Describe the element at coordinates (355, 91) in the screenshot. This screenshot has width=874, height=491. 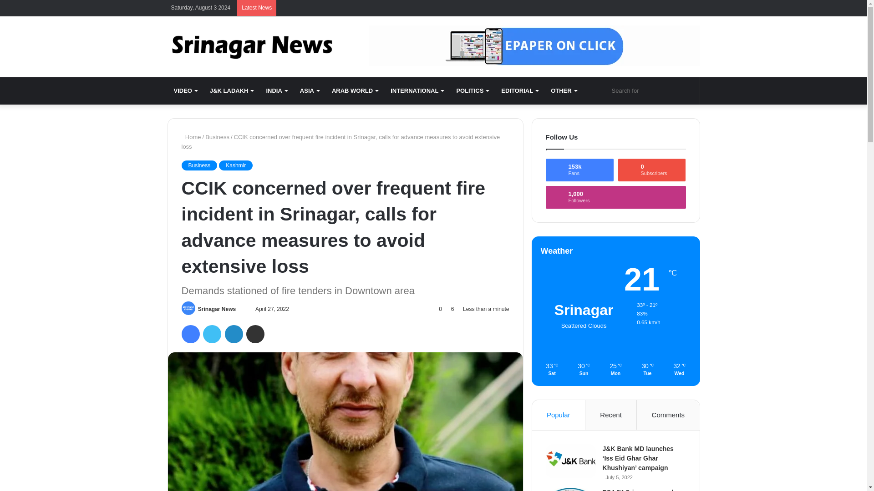
I see `ARAB WORLD` at that location.